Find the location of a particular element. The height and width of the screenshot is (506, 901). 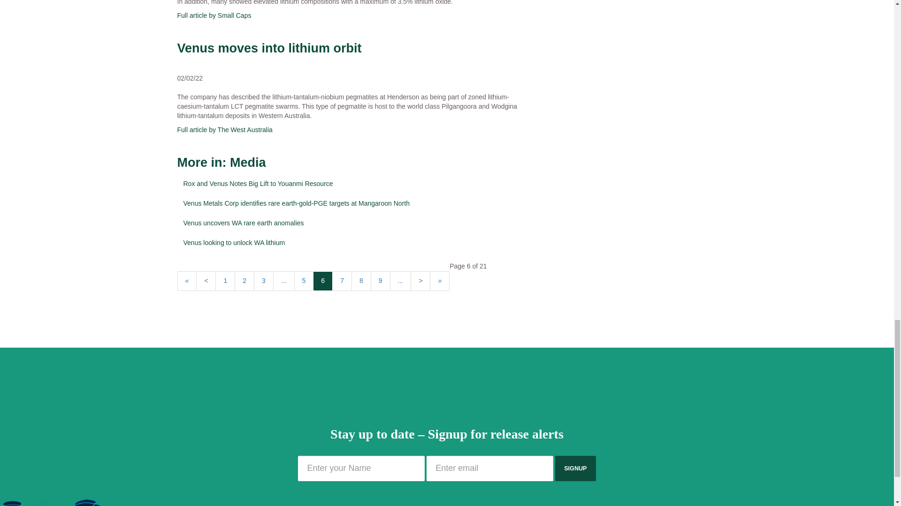

5 is located at coordinates (304, 281).